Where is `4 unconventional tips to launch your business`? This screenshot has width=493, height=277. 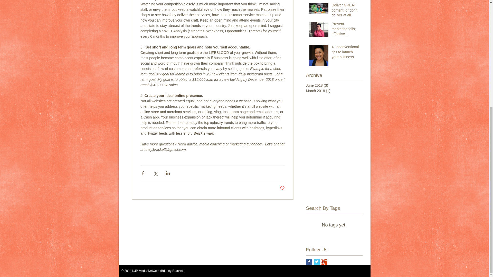 4 unconventional tips to launch your business is located at coordinates (346, 53).